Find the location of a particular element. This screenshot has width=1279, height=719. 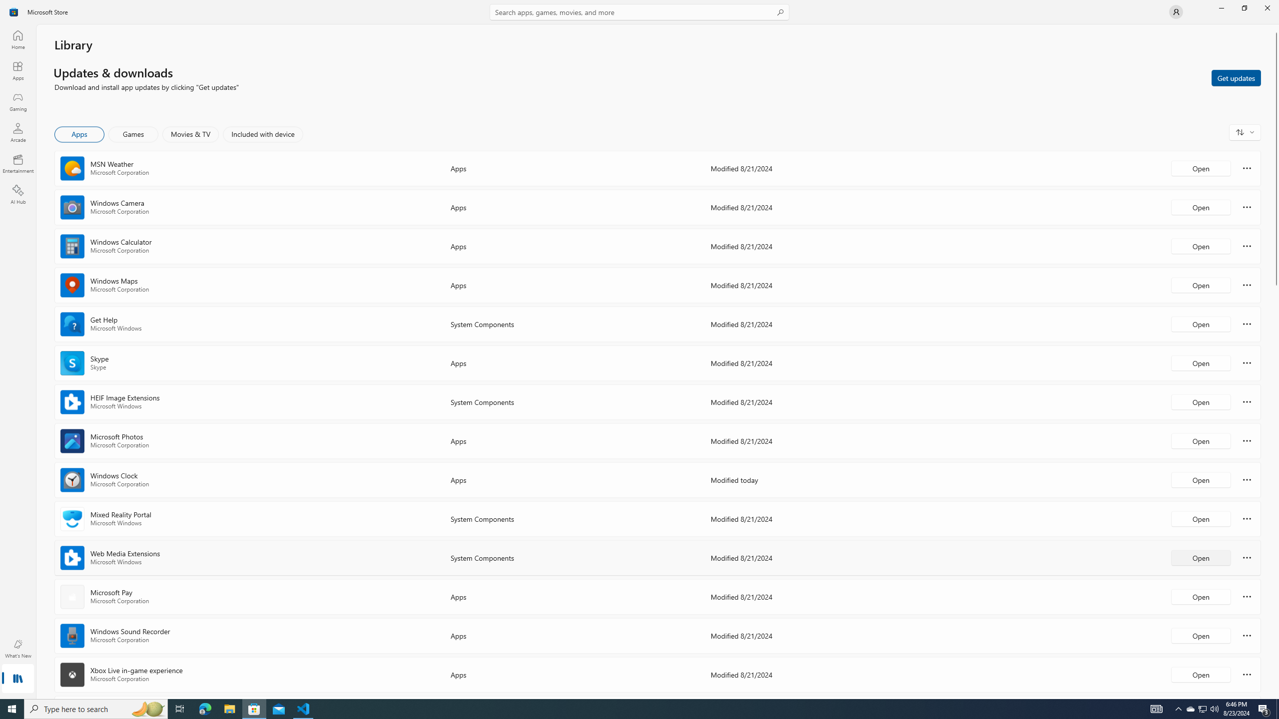

More options is located at coordinates (1247, 674).